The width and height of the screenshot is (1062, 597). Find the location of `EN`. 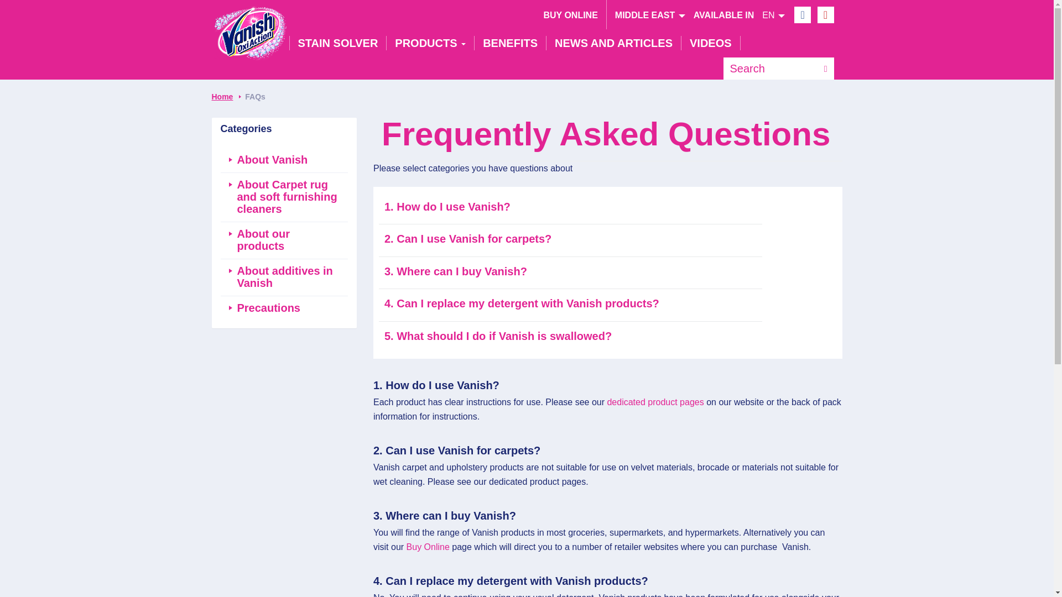

EN is located at coordinates (655, 402).